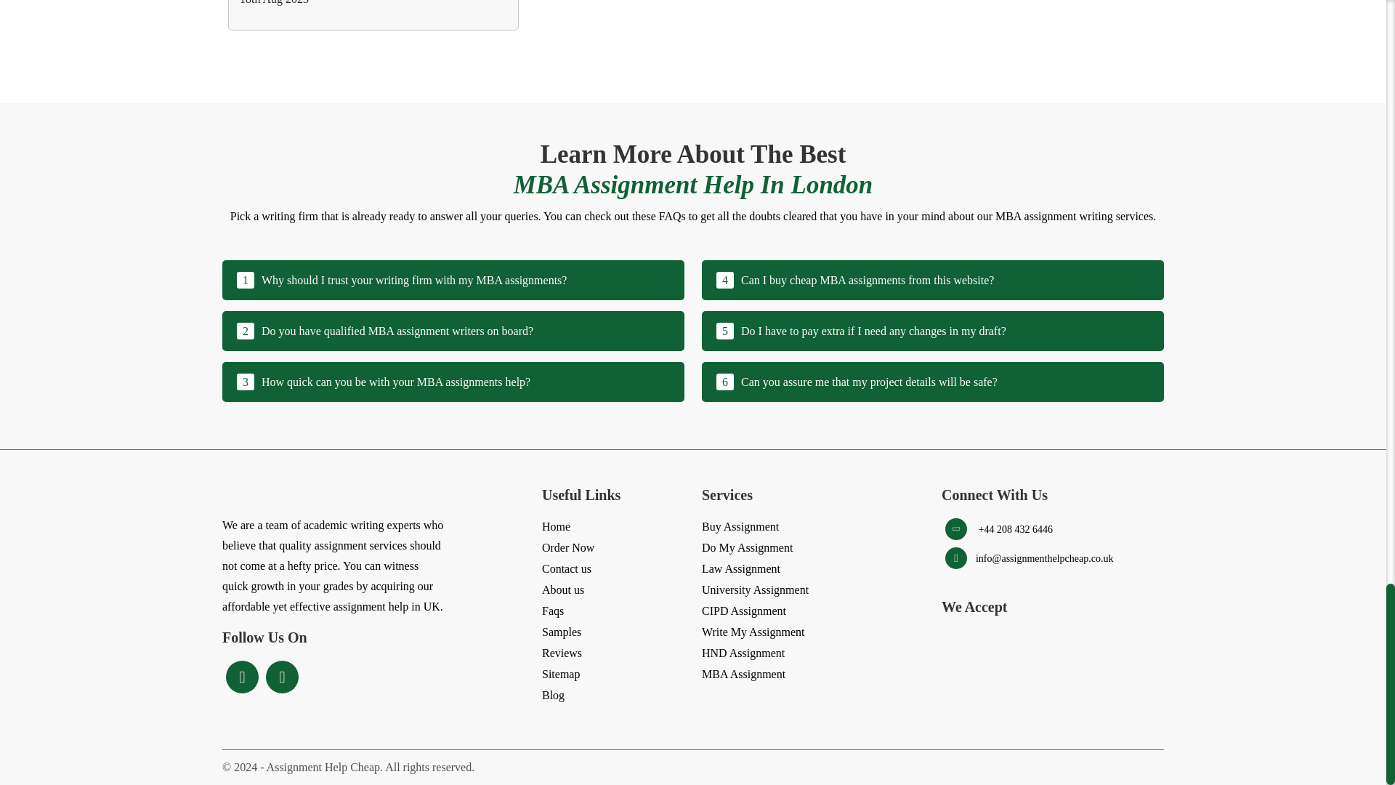  What do you see at coordinates (241, 677) in the screenshot?
I see `Brands Facebook` at bounding box center [241, 677].